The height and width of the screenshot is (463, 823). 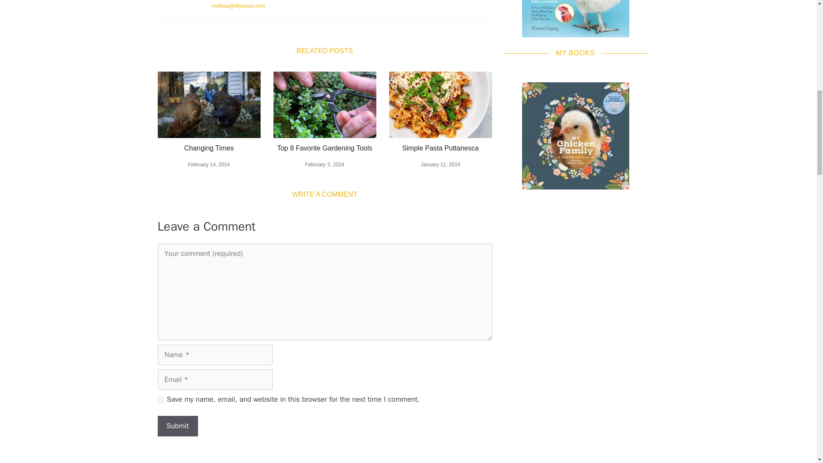 I want to click on Original-Caughey-Melissa-snippingthymefromthegarden, so click(x=324, y=105).